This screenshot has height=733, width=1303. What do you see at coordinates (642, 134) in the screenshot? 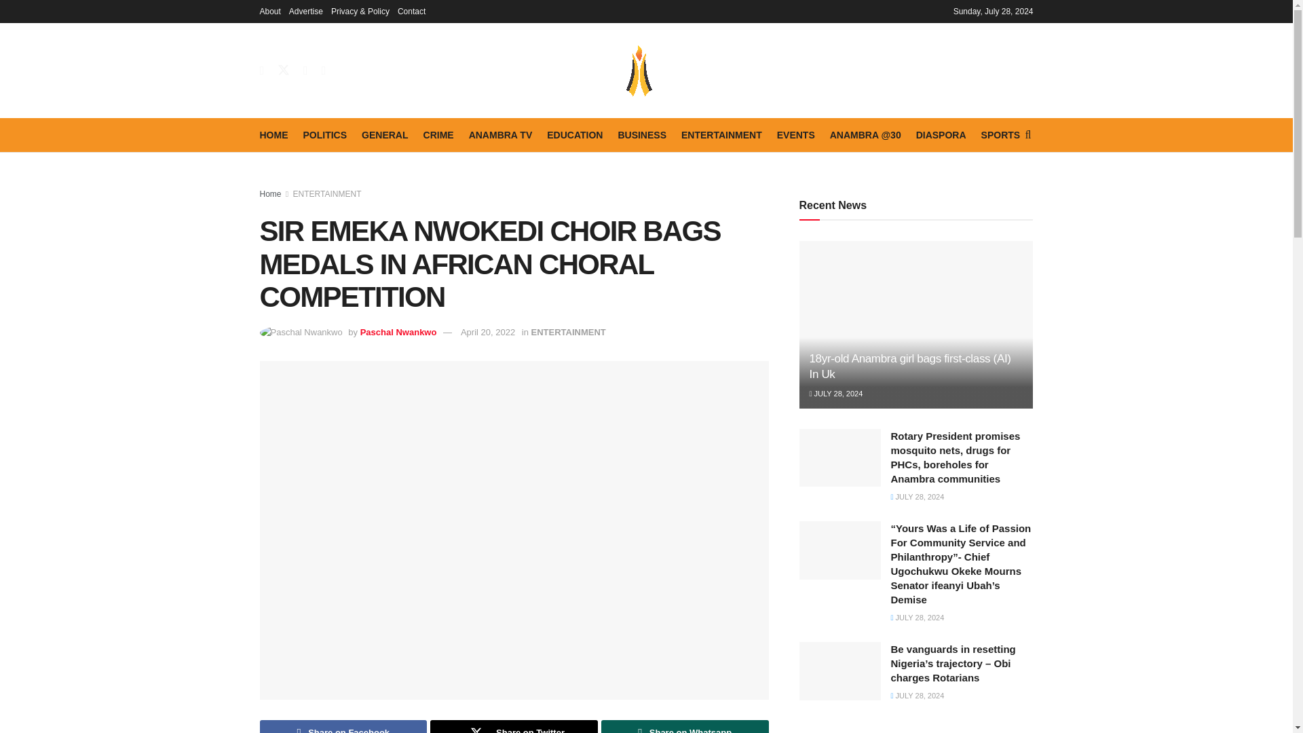
I see `BUSINESS` at bounding box center [642, 134].